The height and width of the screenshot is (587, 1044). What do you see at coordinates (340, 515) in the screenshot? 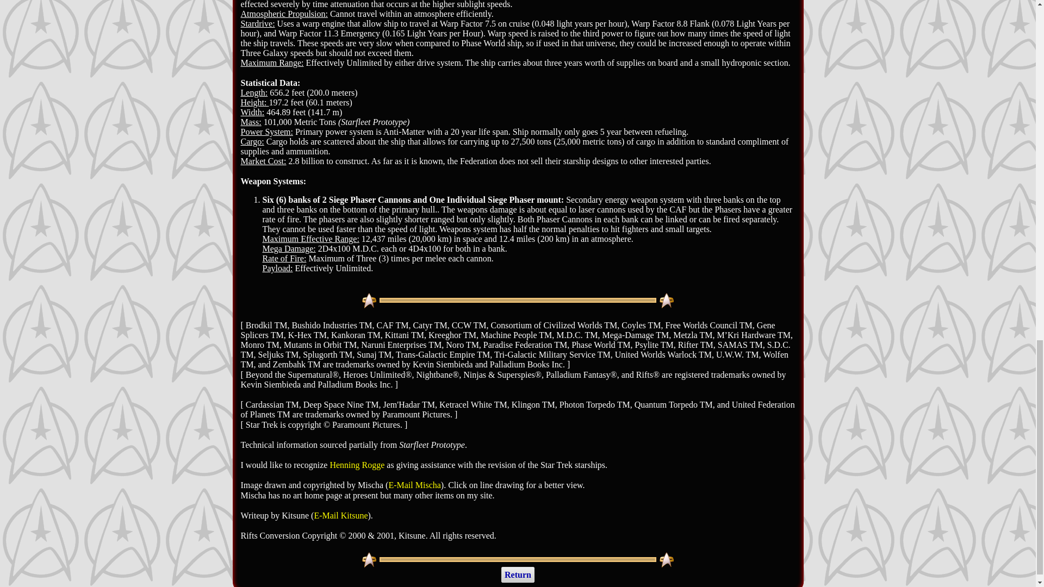
I see `E-Mail Kitsune` at bounding box center [340, 515].